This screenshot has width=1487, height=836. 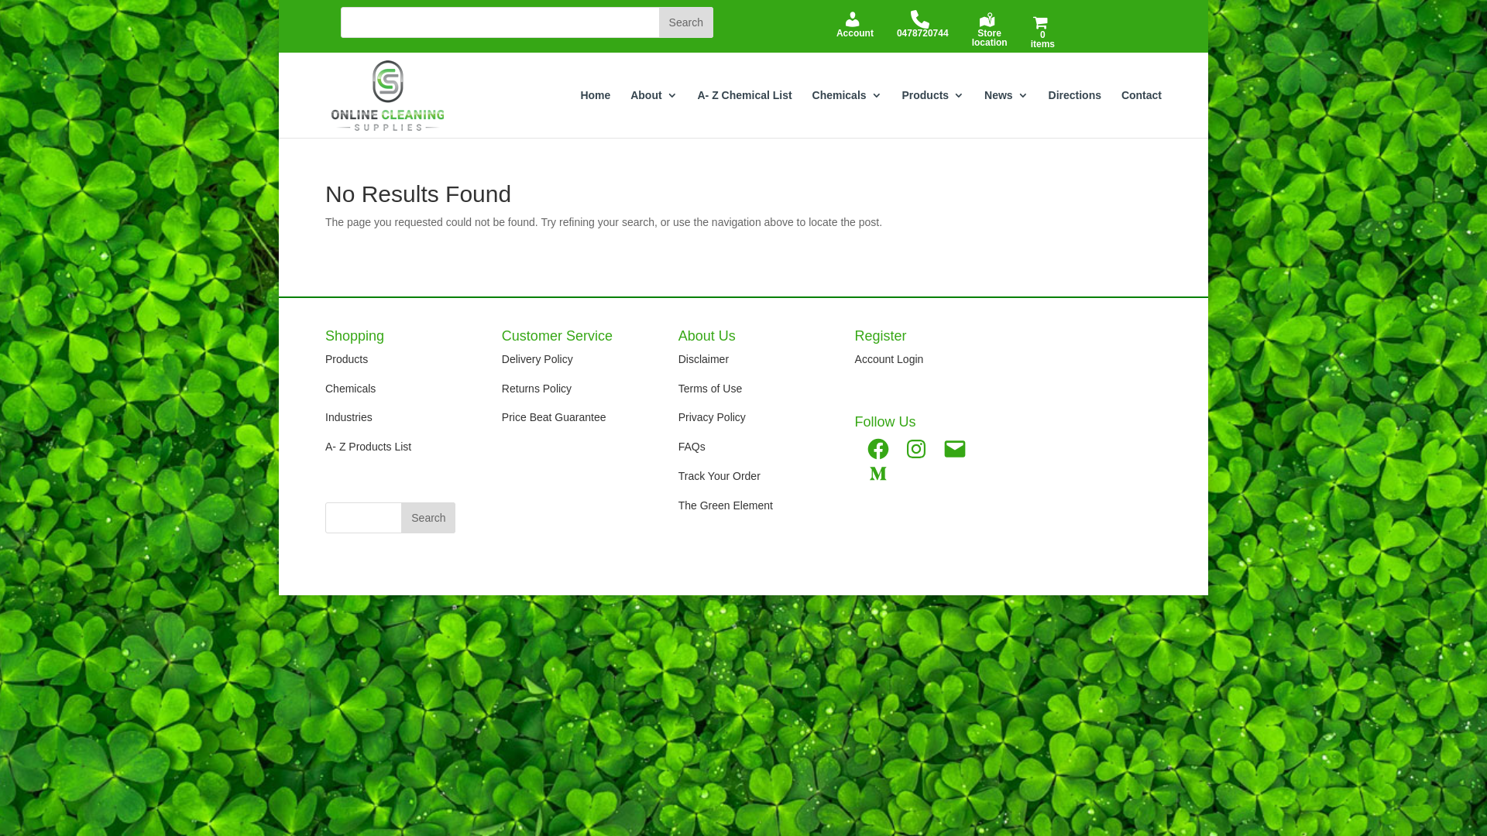 I want to click on A- Z Chemical List, so click(x=744, y=114).